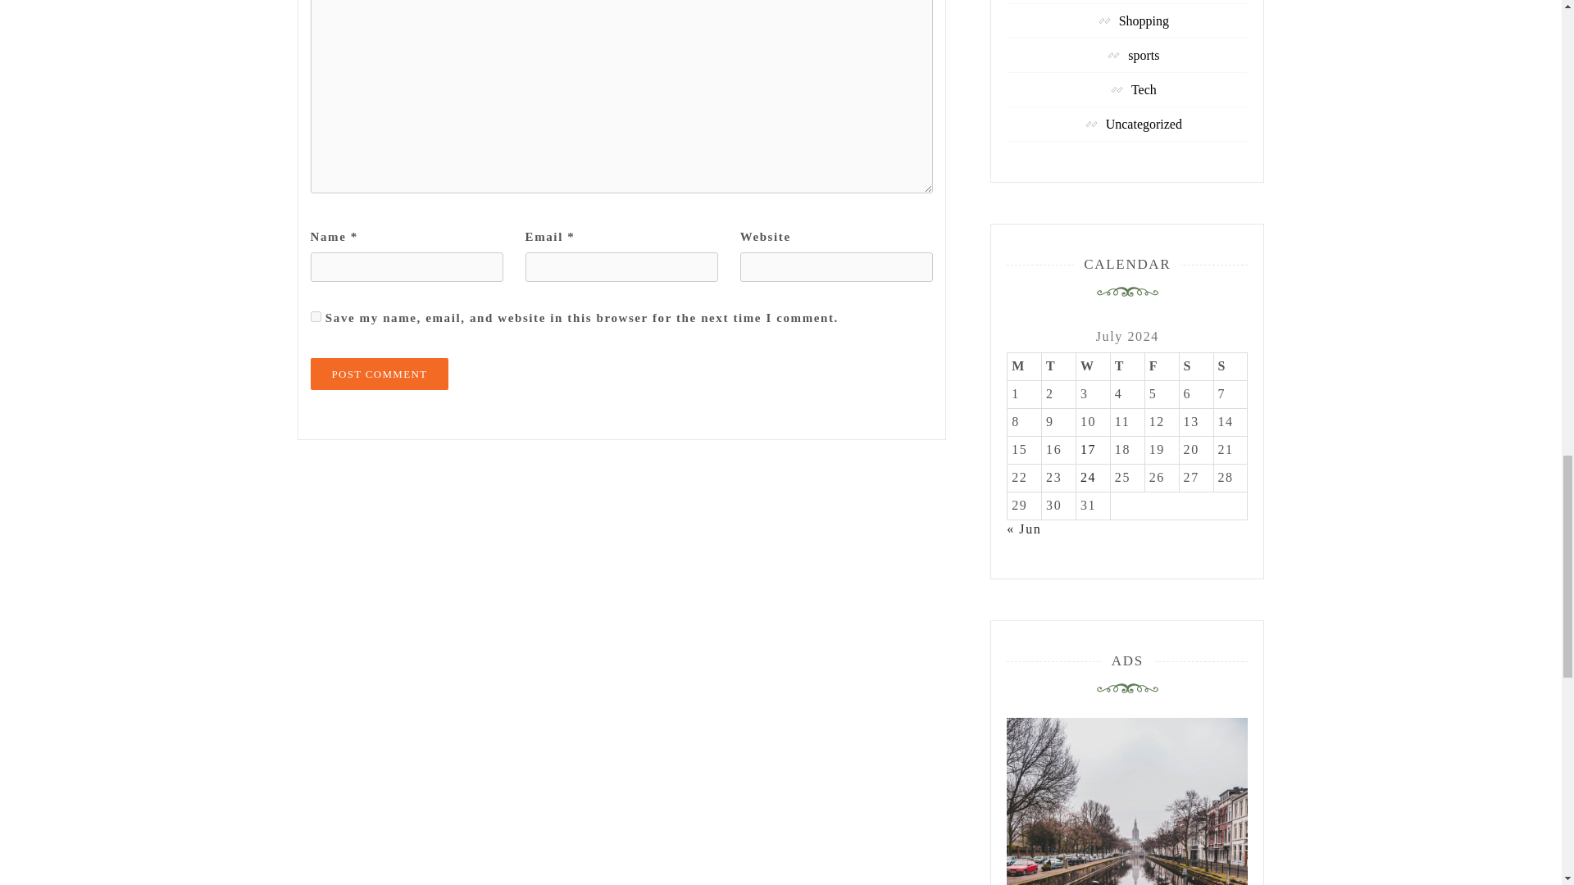  Describe the element at coordinates (1092, 367) in the screenshot. I see `Wednesday` at that location.